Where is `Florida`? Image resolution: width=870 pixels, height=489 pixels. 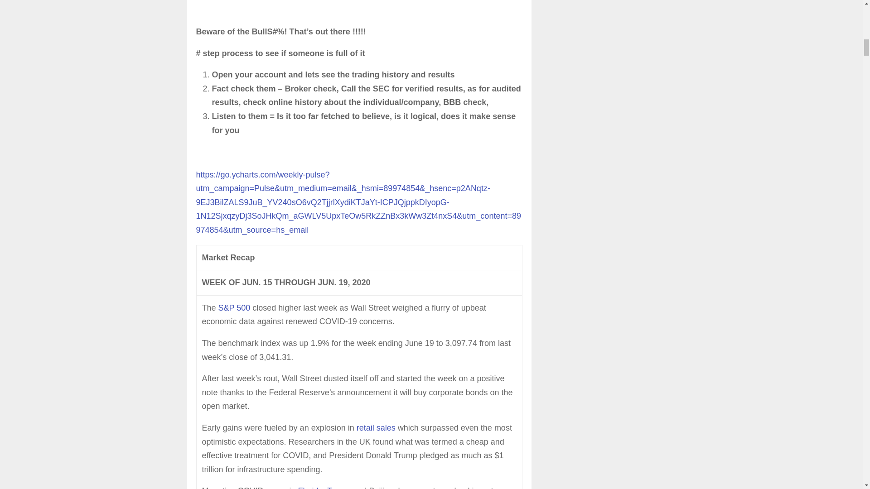 Florida is located at coordinates (310, 487).